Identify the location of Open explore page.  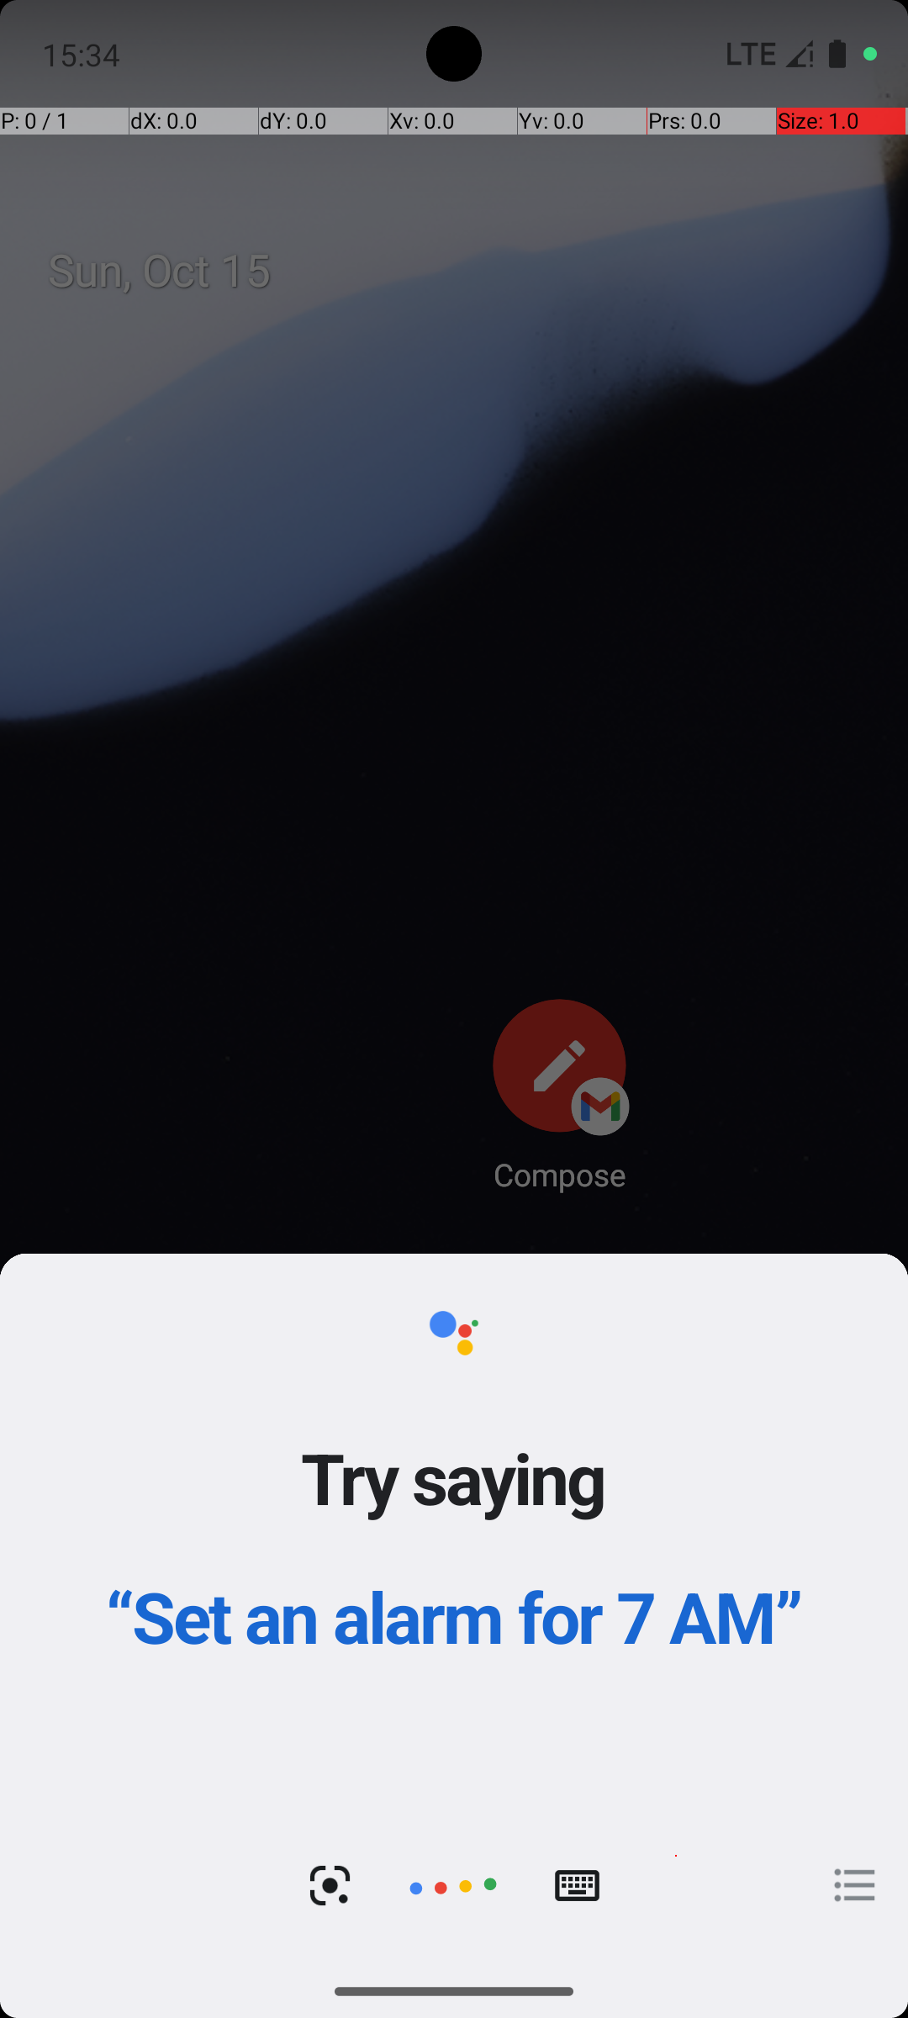
(855, 1885).